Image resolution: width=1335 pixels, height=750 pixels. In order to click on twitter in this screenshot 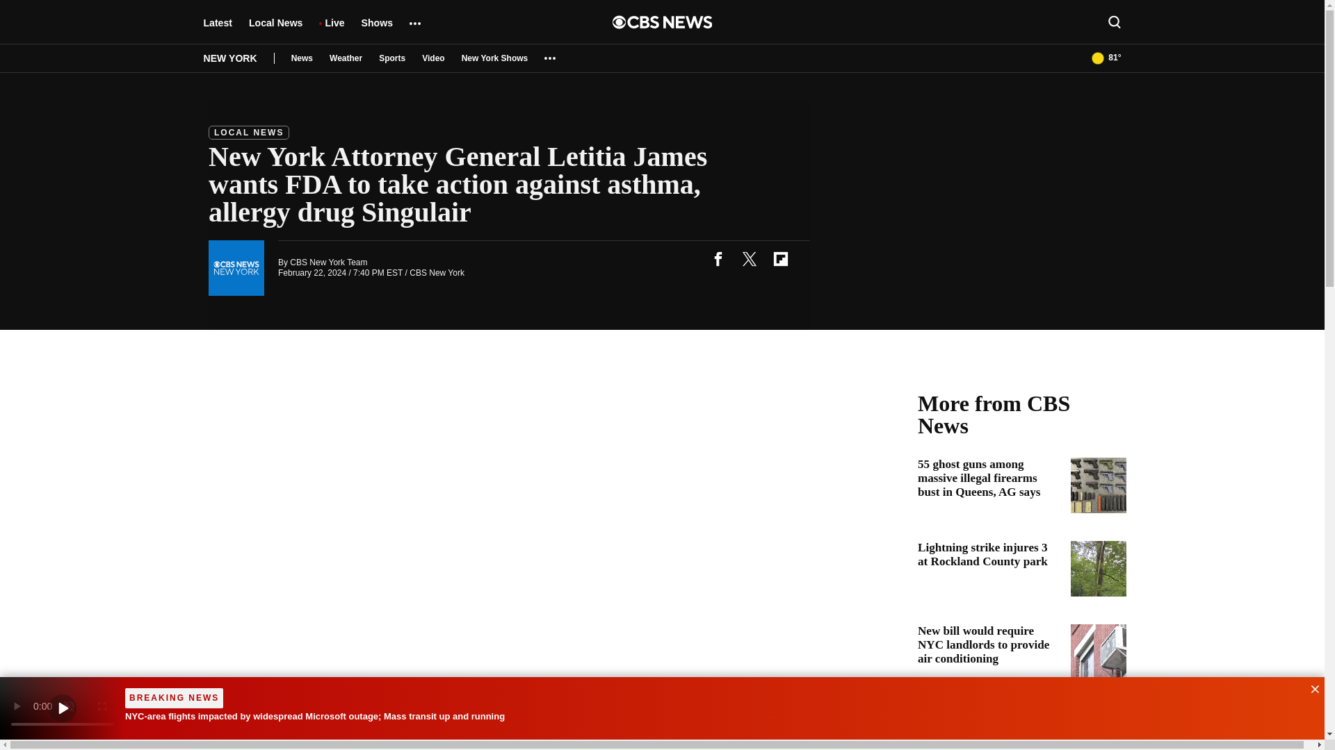, I will do `click(749, 258)`.